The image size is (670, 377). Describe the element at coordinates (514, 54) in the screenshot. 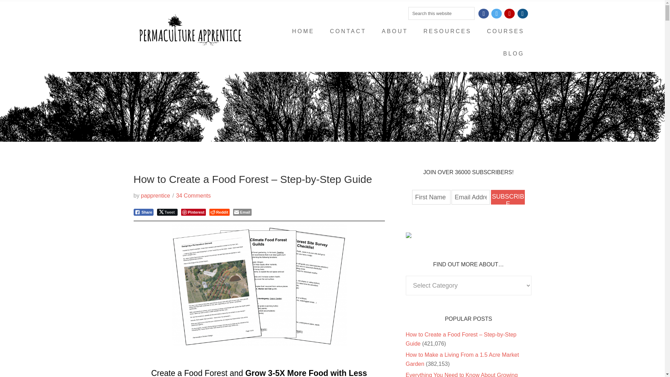

I see `BLOG` at that location.